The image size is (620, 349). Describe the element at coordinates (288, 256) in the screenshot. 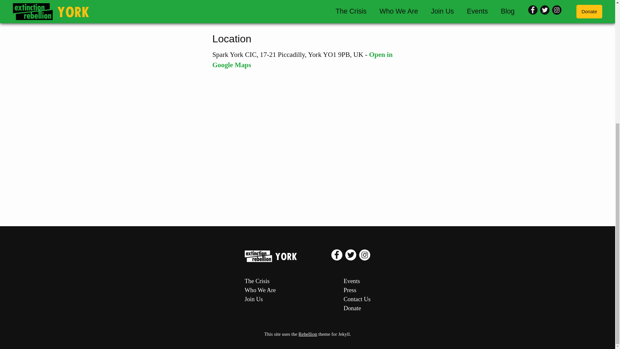

I see `Extinction Rebellion York` at that location.